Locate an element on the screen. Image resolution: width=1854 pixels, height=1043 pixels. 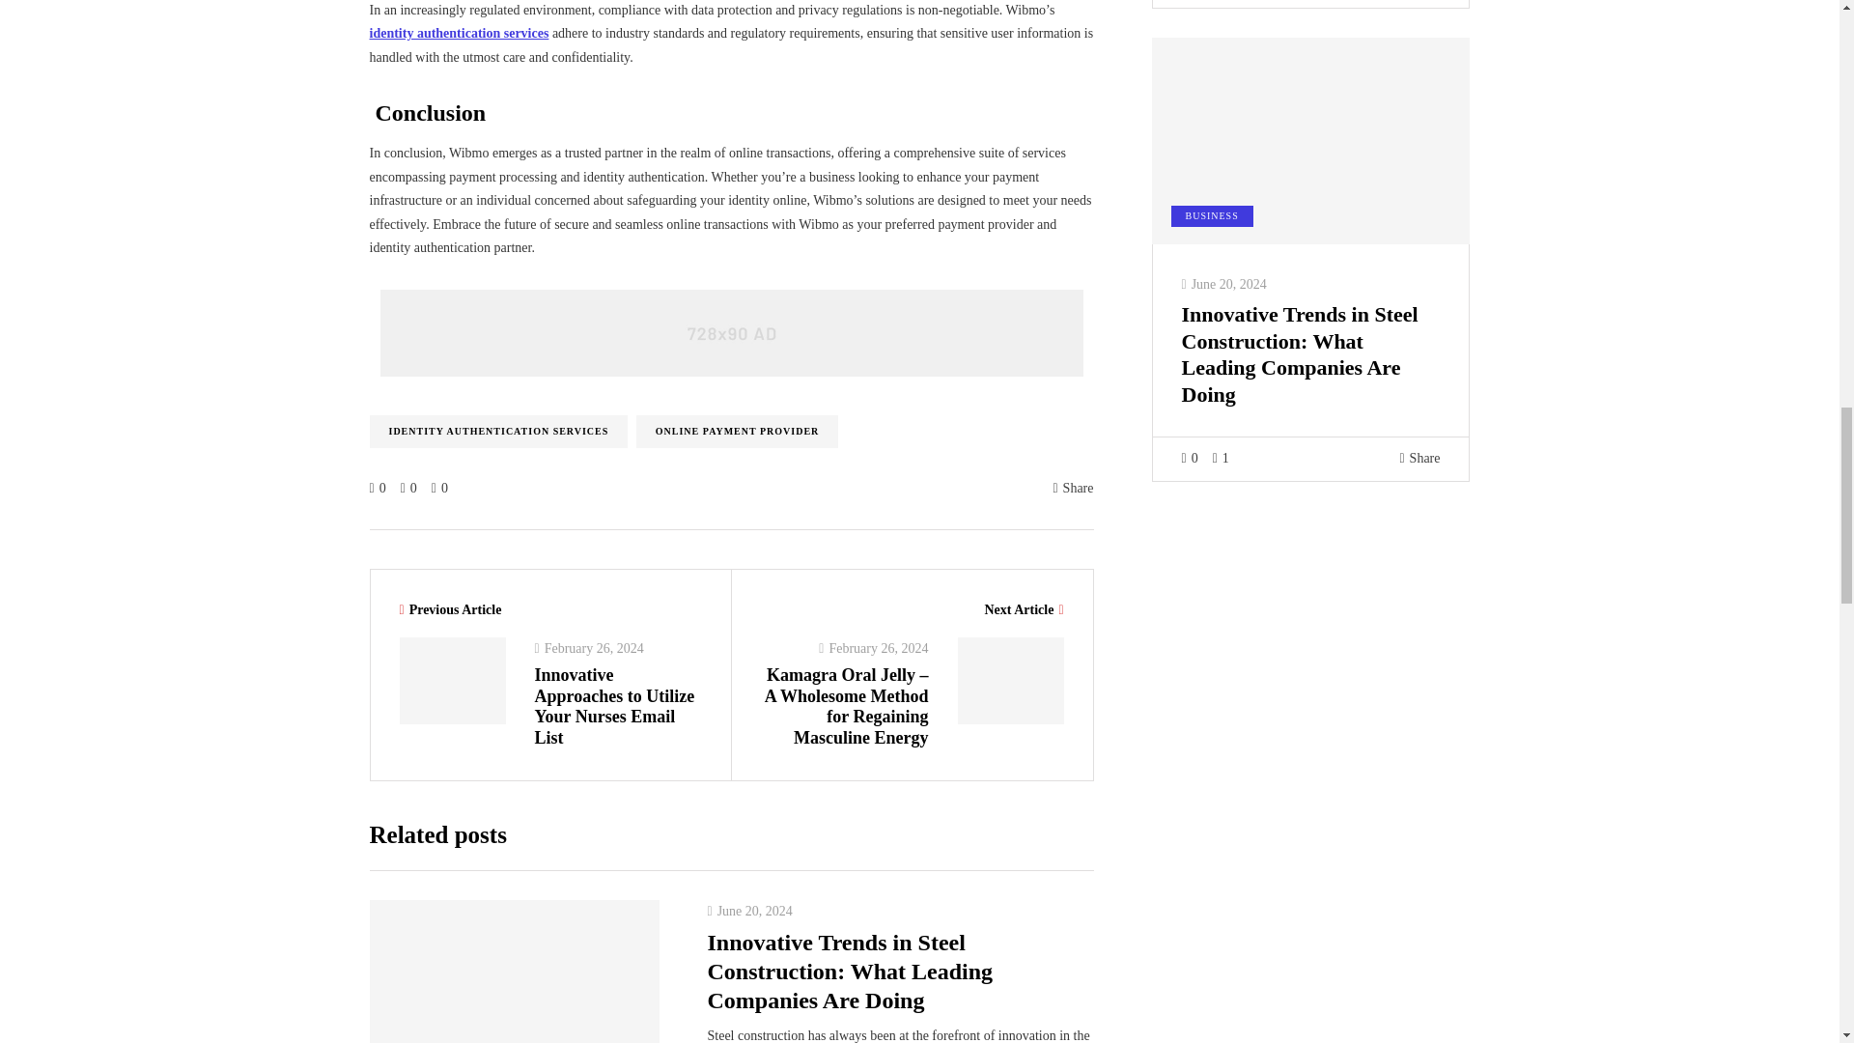
identity authentication services is located at coordinates (459, 33).